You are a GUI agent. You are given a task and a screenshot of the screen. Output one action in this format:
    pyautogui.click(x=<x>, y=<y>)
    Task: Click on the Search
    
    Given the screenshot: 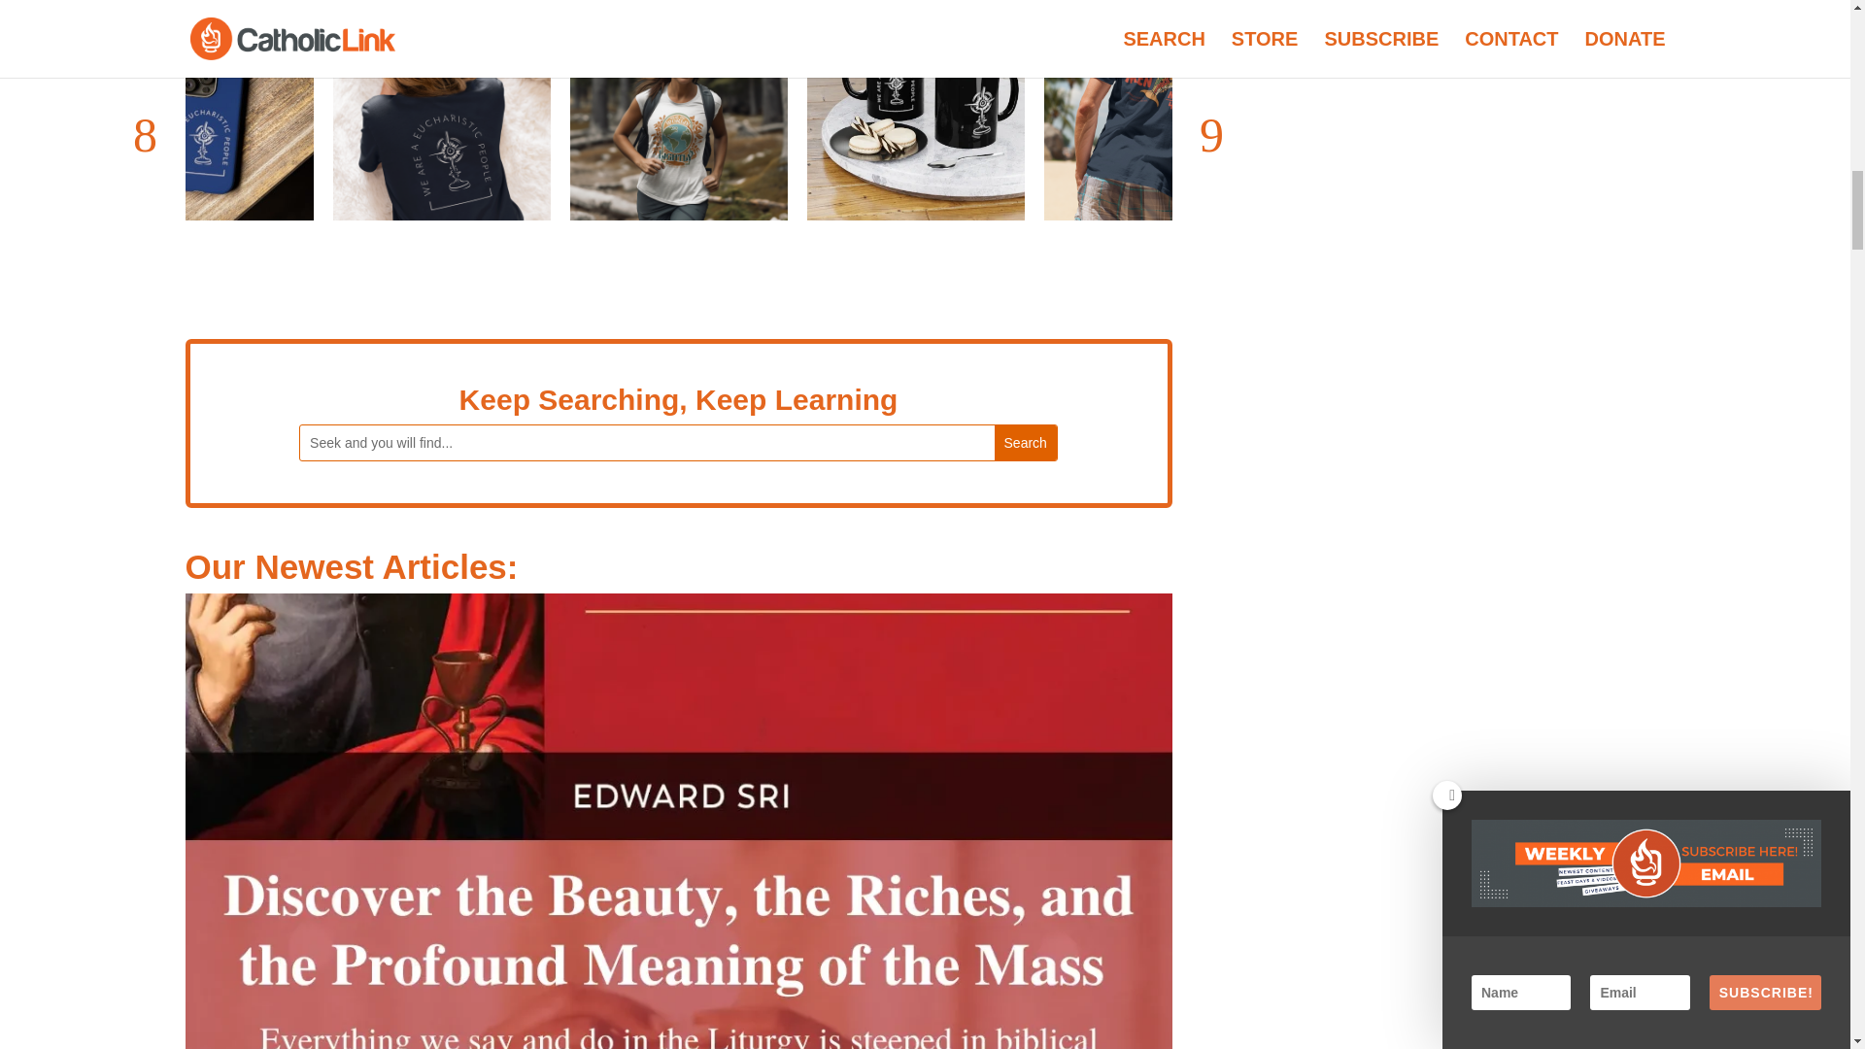 What is the action you would take?
    pyautogui.click(x=1026, y=443)
    